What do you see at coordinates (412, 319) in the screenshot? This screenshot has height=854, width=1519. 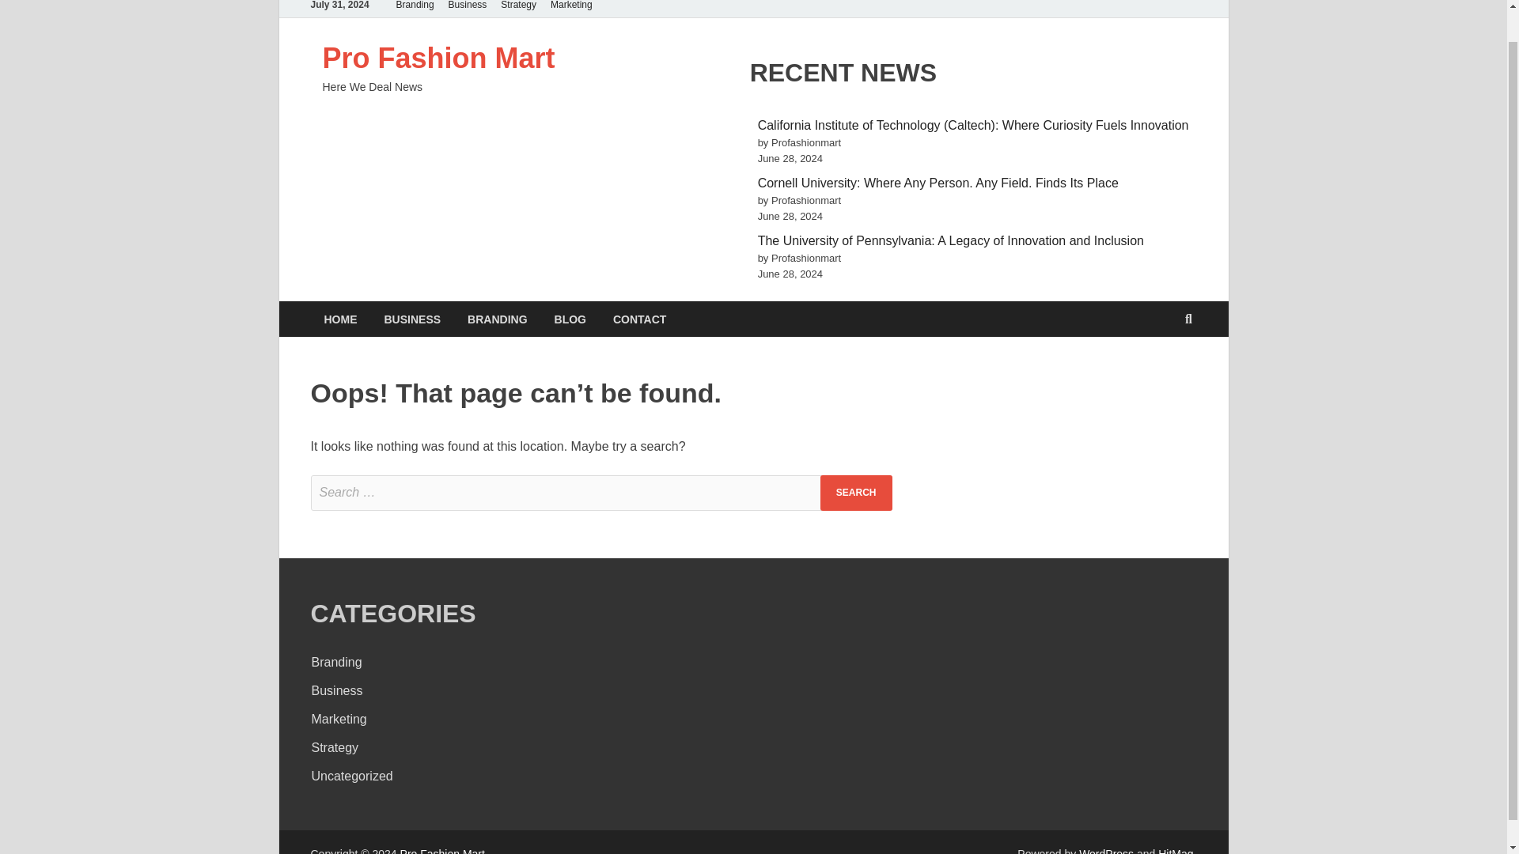 I see `BUSINESS` at bounding box center [412, 319].